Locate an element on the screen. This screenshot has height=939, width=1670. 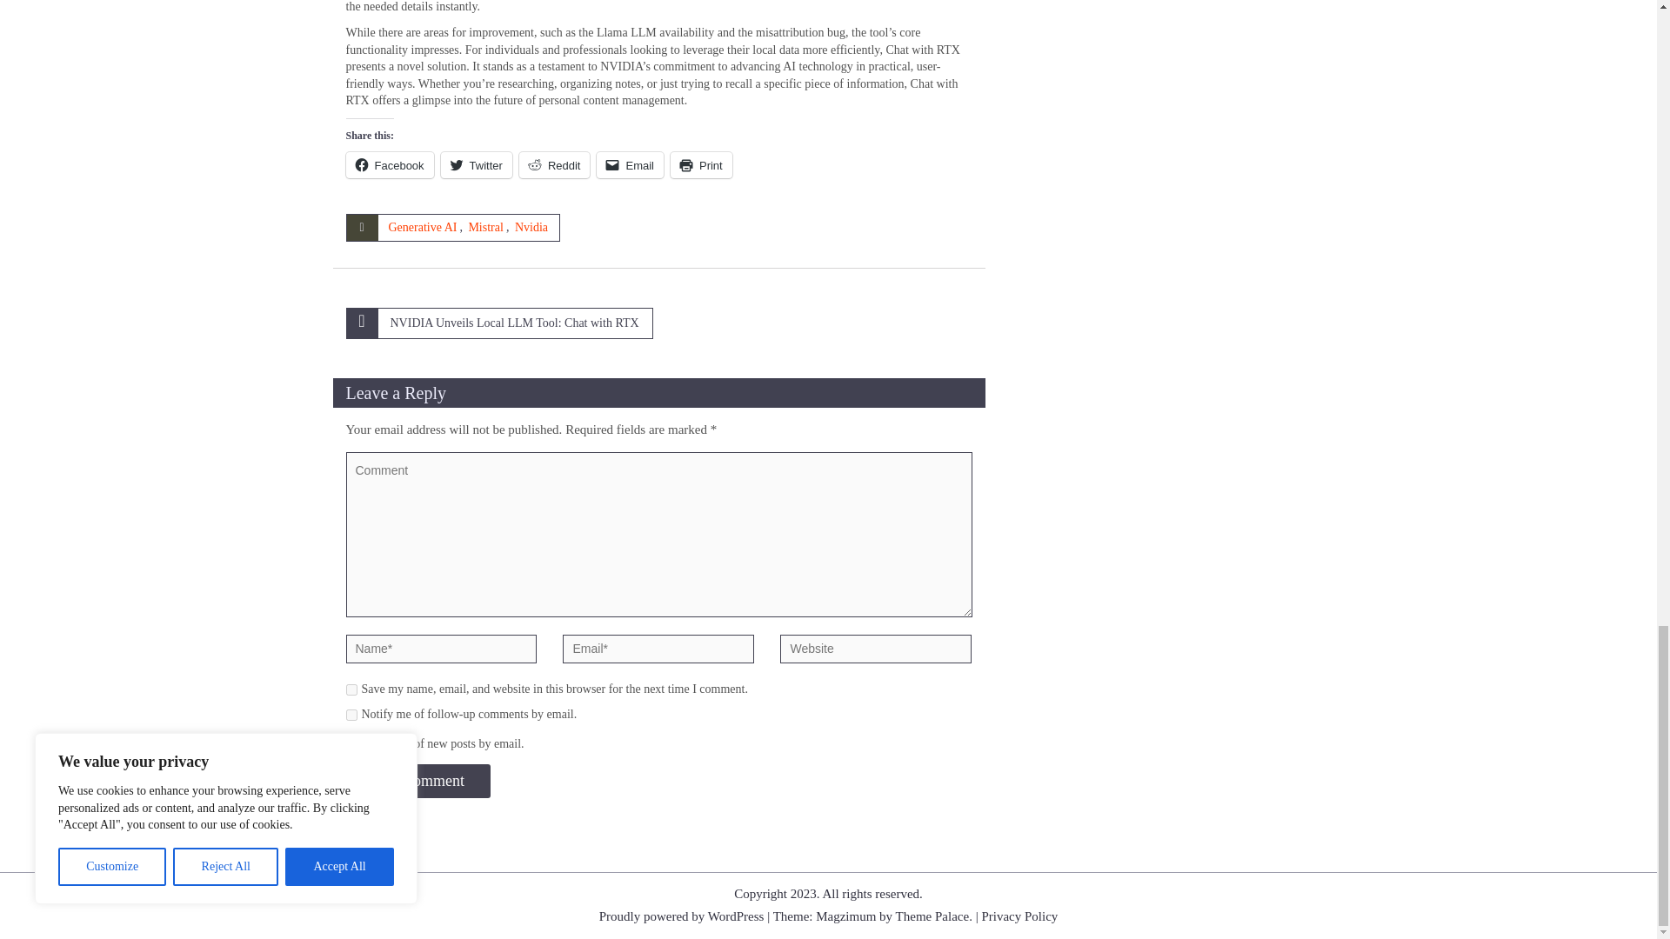
Post Comment is located at coordinates (417, 781).